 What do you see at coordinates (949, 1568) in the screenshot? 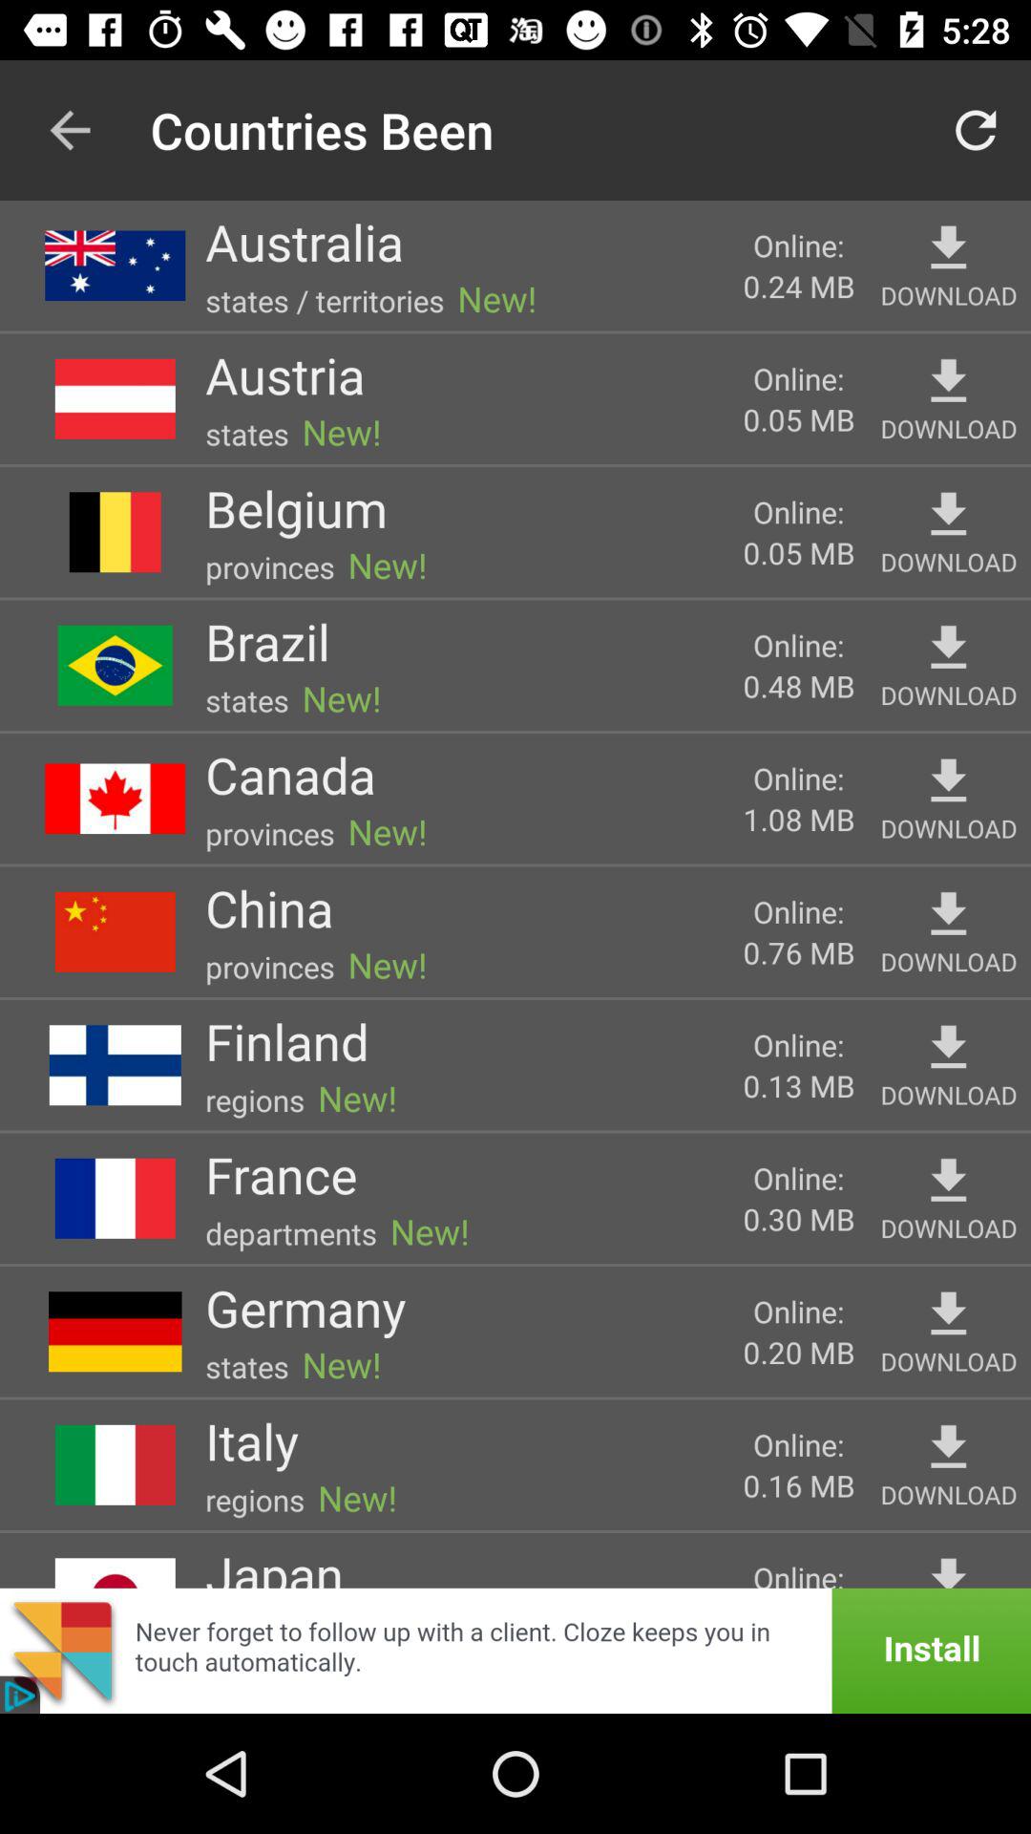
I see `japan download` at bounding box center [949, 1568].